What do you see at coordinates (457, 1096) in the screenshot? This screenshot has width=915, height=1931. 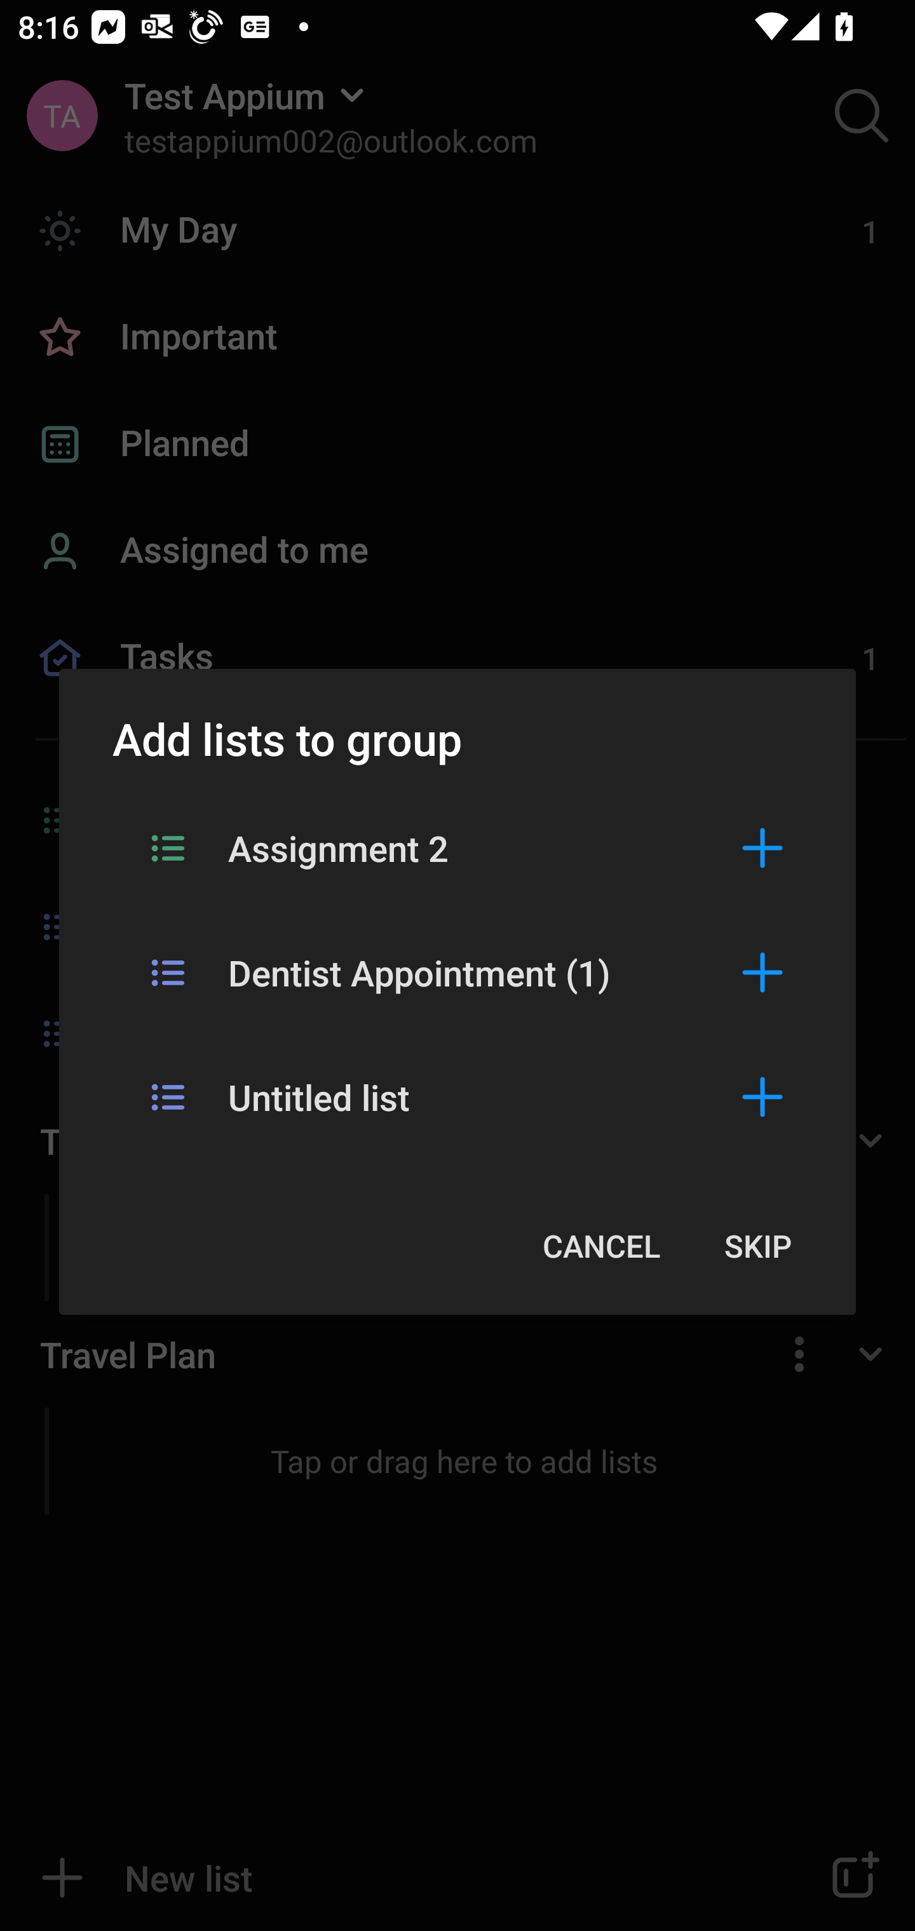 I see `Untitled list` at bounding box center [457, 1096].